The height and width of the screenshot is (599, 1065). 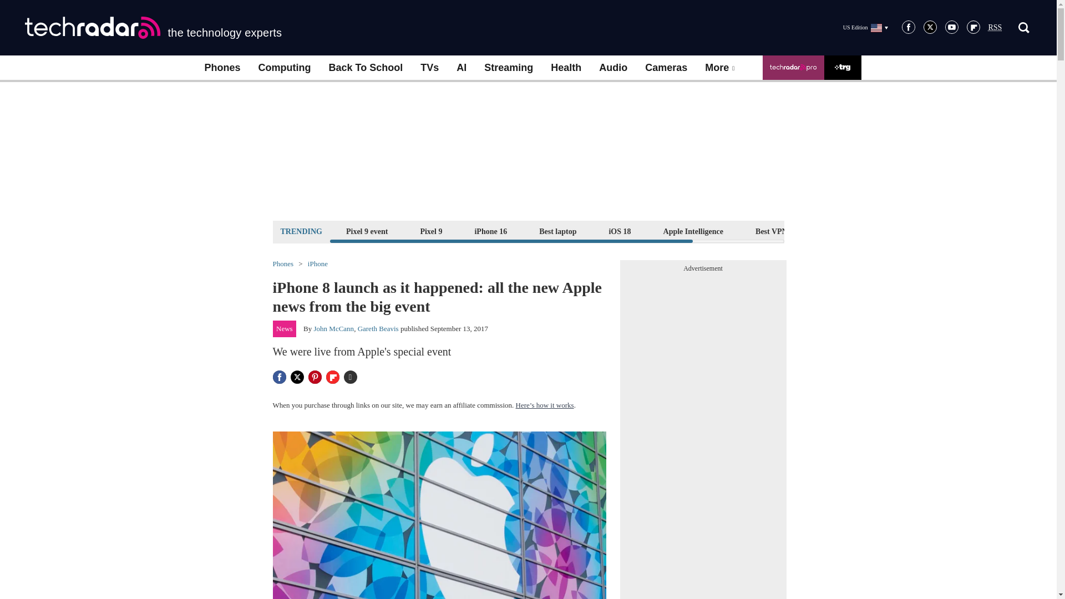 I want to click on the technology experts, so click(x=153, y=28).